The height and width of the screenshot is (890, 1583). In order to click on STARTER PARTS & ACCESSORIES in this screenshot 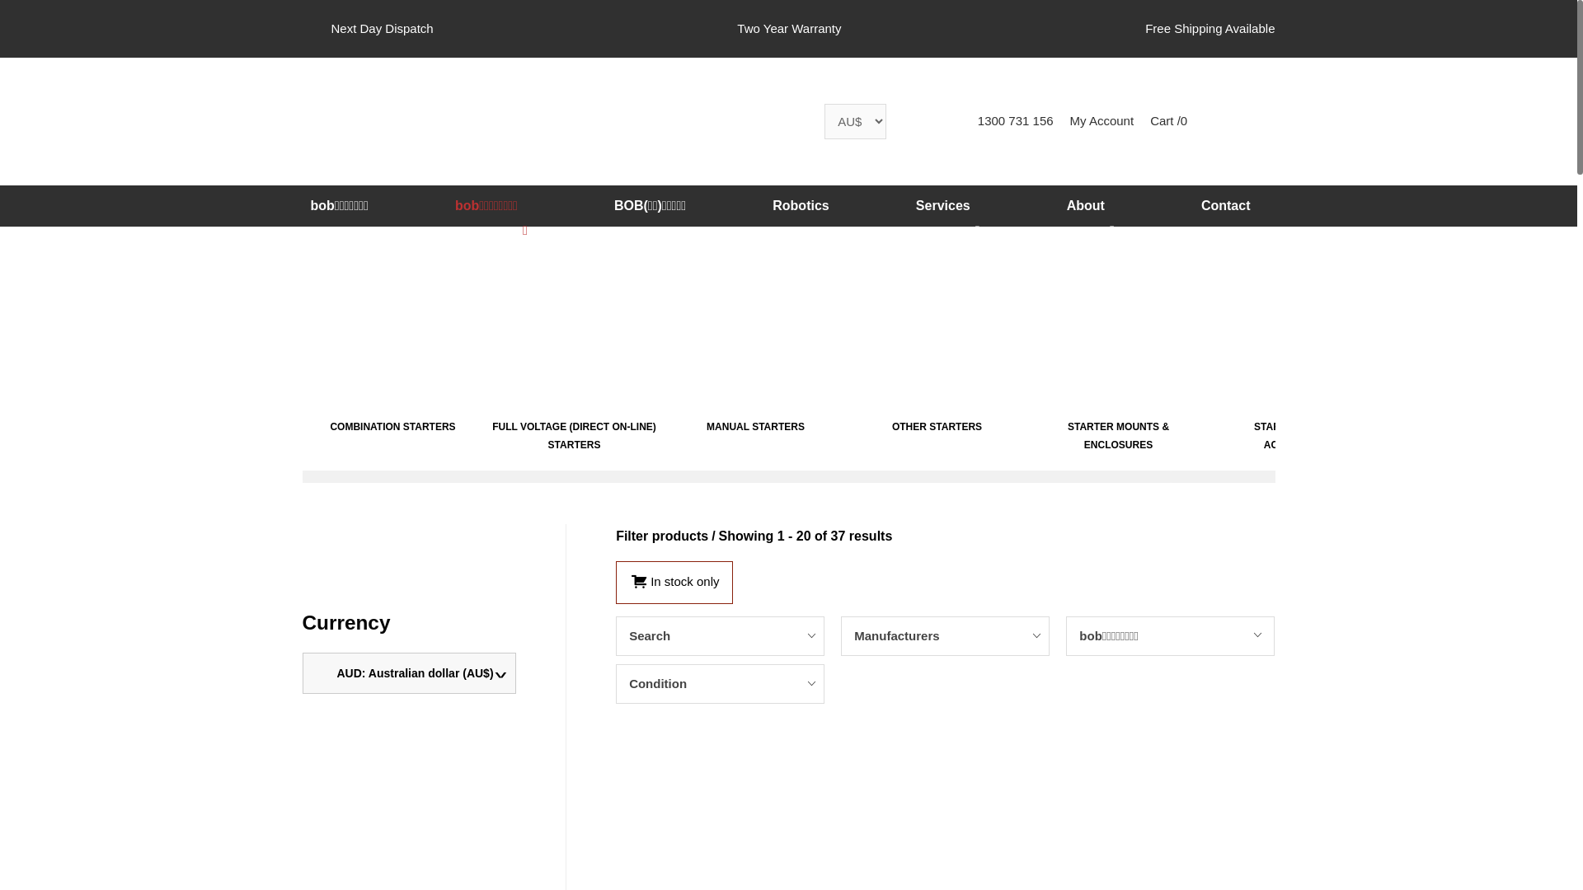, I will do `click(1299, 437)`.